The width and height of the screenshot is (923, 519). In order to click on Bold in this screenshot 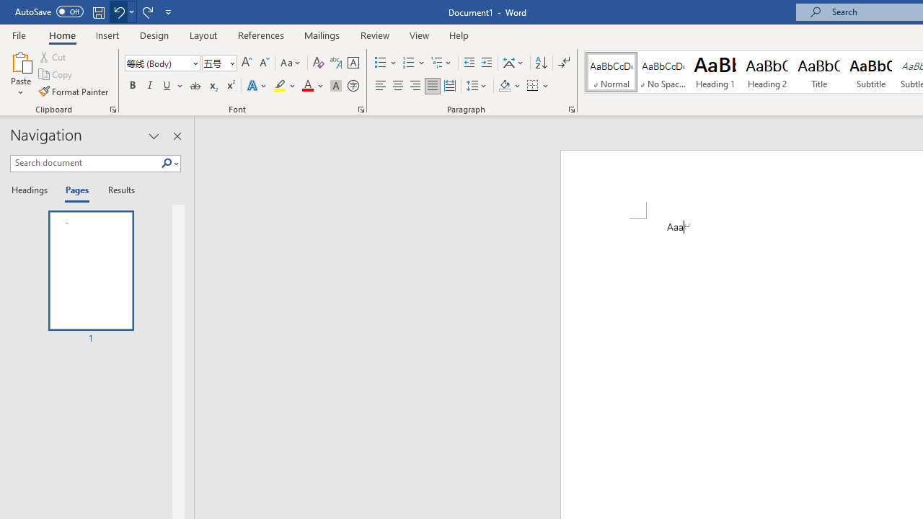, I will do `click(132, 86)`.